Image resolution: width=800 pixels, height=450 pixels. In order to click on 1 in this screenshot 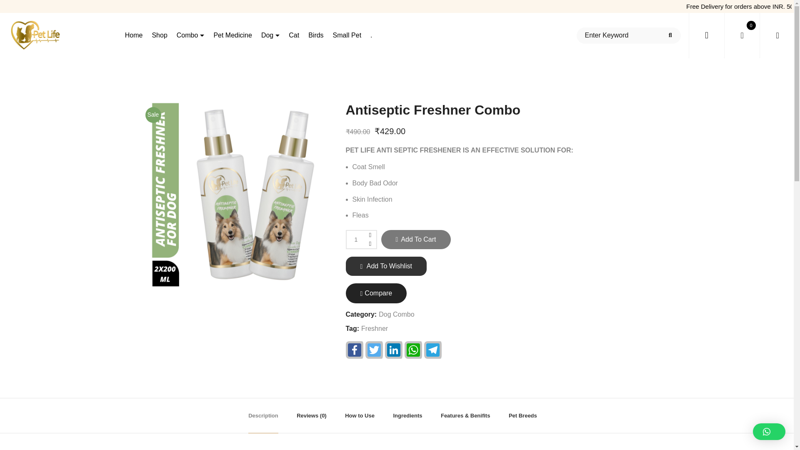, I will do `click(361, 239)`.